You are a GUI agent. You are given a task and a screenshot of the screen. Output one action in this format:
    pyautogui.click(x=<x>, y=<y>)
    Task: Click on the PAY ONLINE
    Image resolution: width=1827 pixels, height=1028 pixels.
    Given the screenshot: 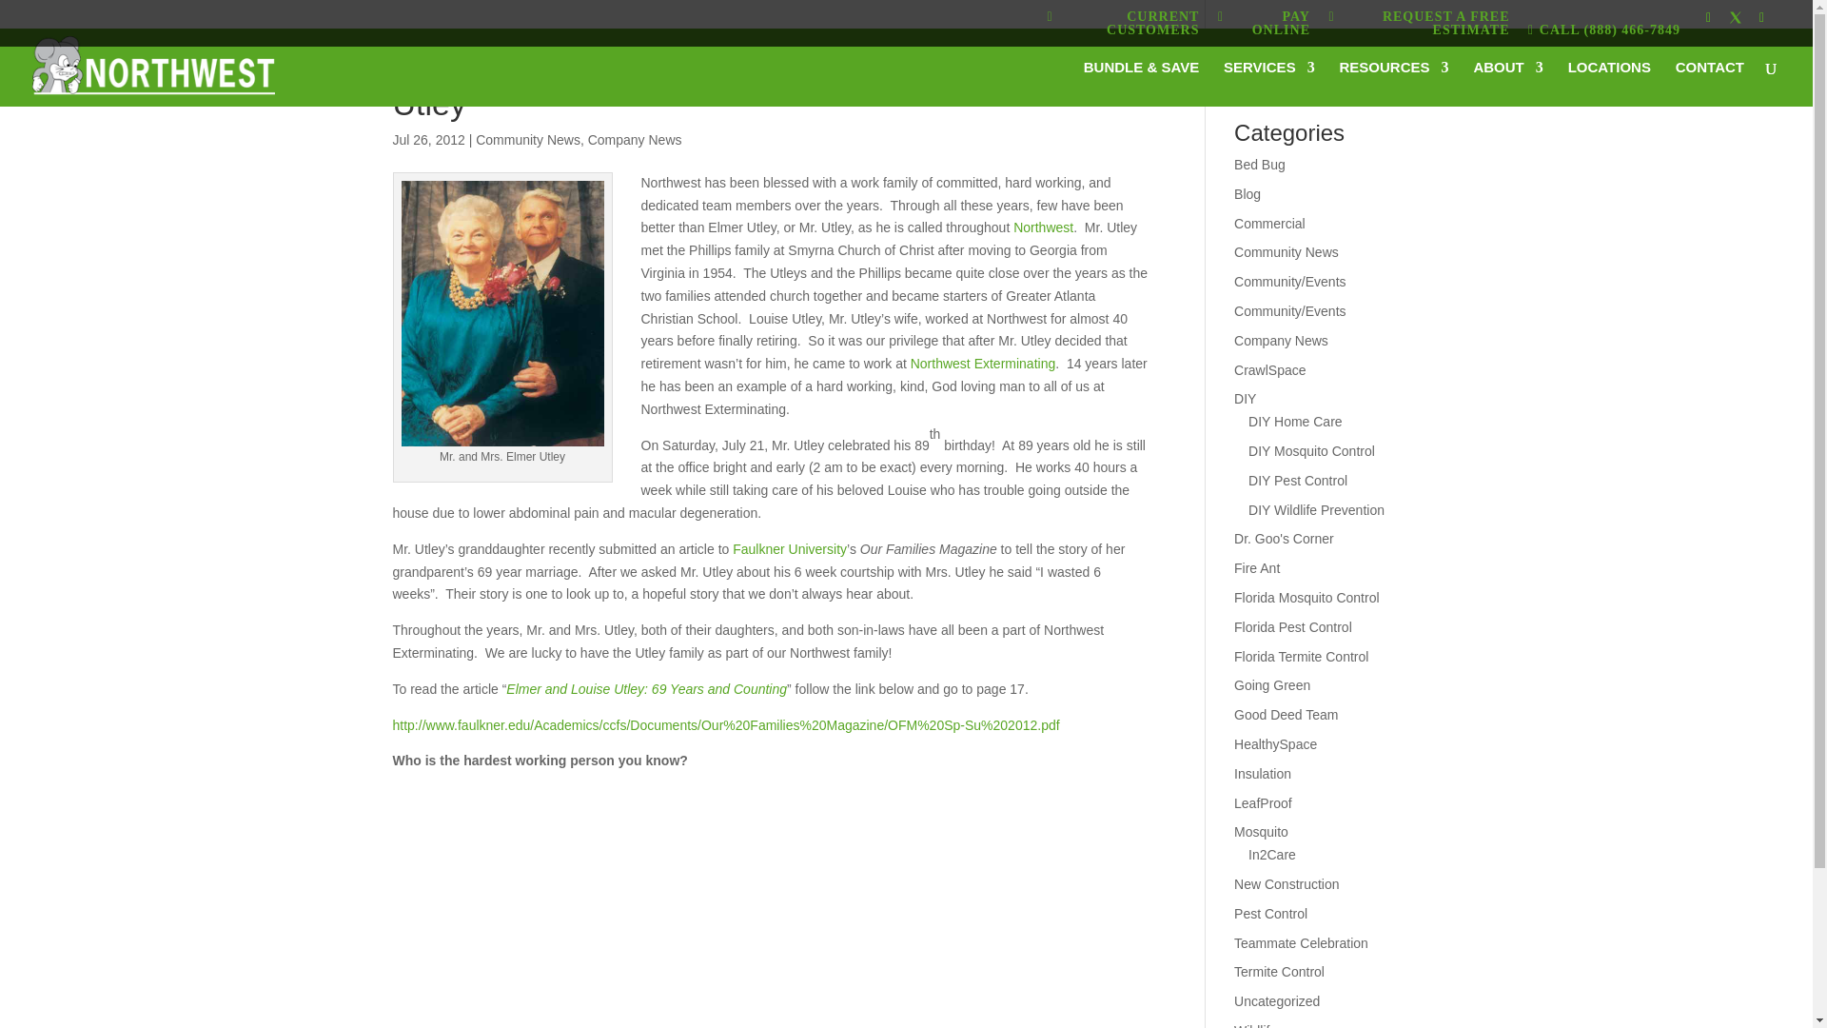 What is the action you would take?
    pyautogui.click(x=1264, y=27)
    